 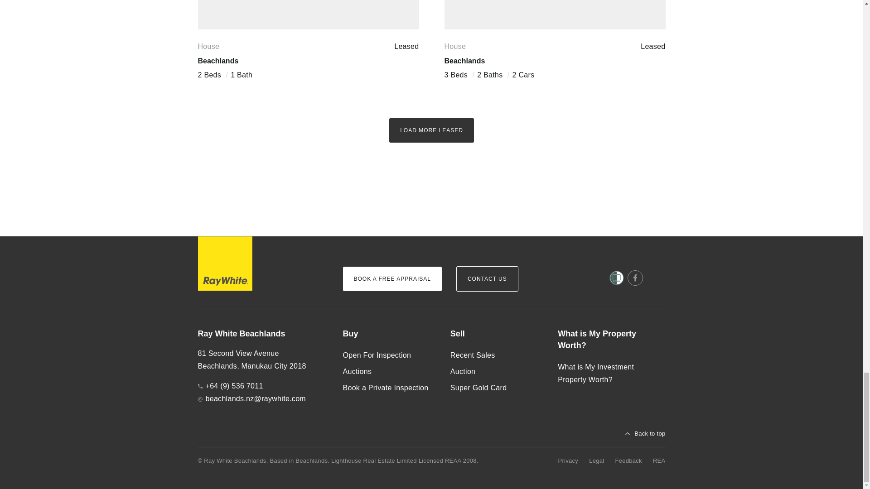 What do you see at coordinates (217, 61) in the screenshot?
I see `Beachlands` at bounding box center [217, 61].